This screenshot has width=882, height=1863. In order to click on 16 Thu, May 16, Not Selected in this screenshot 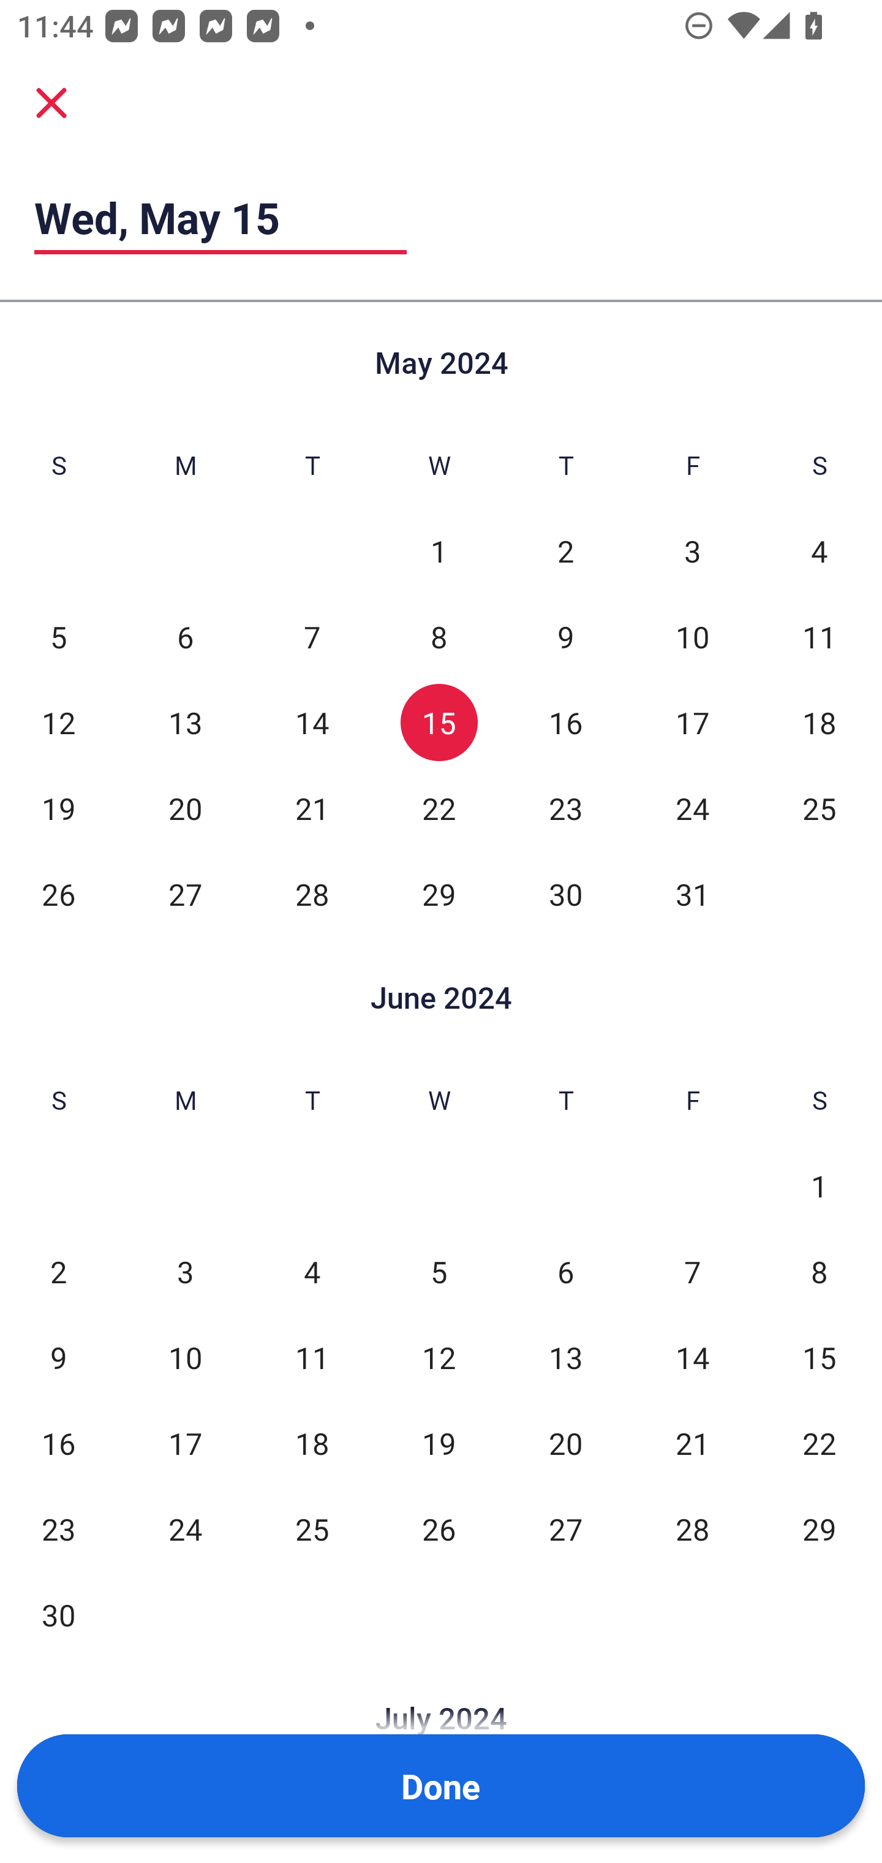, I will do `click(565, 723)`.